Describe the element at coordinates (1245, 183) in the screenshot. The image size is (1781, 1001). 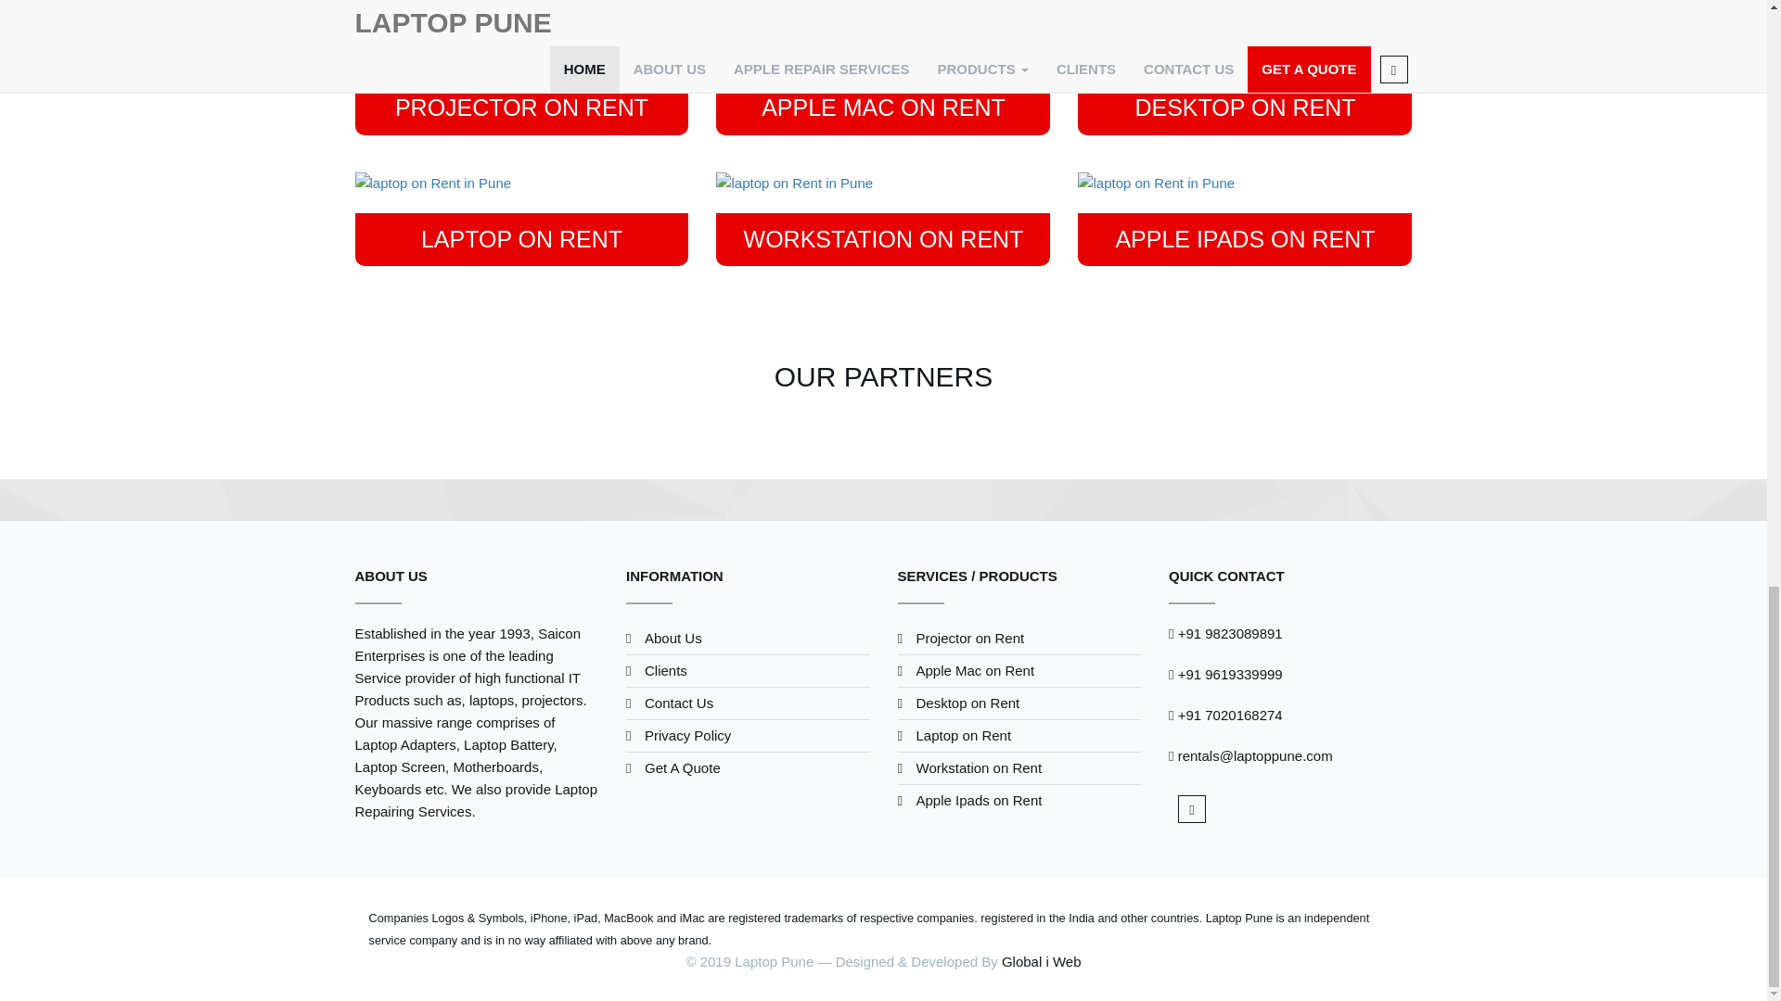
I see `laptop on Rent` at that location.